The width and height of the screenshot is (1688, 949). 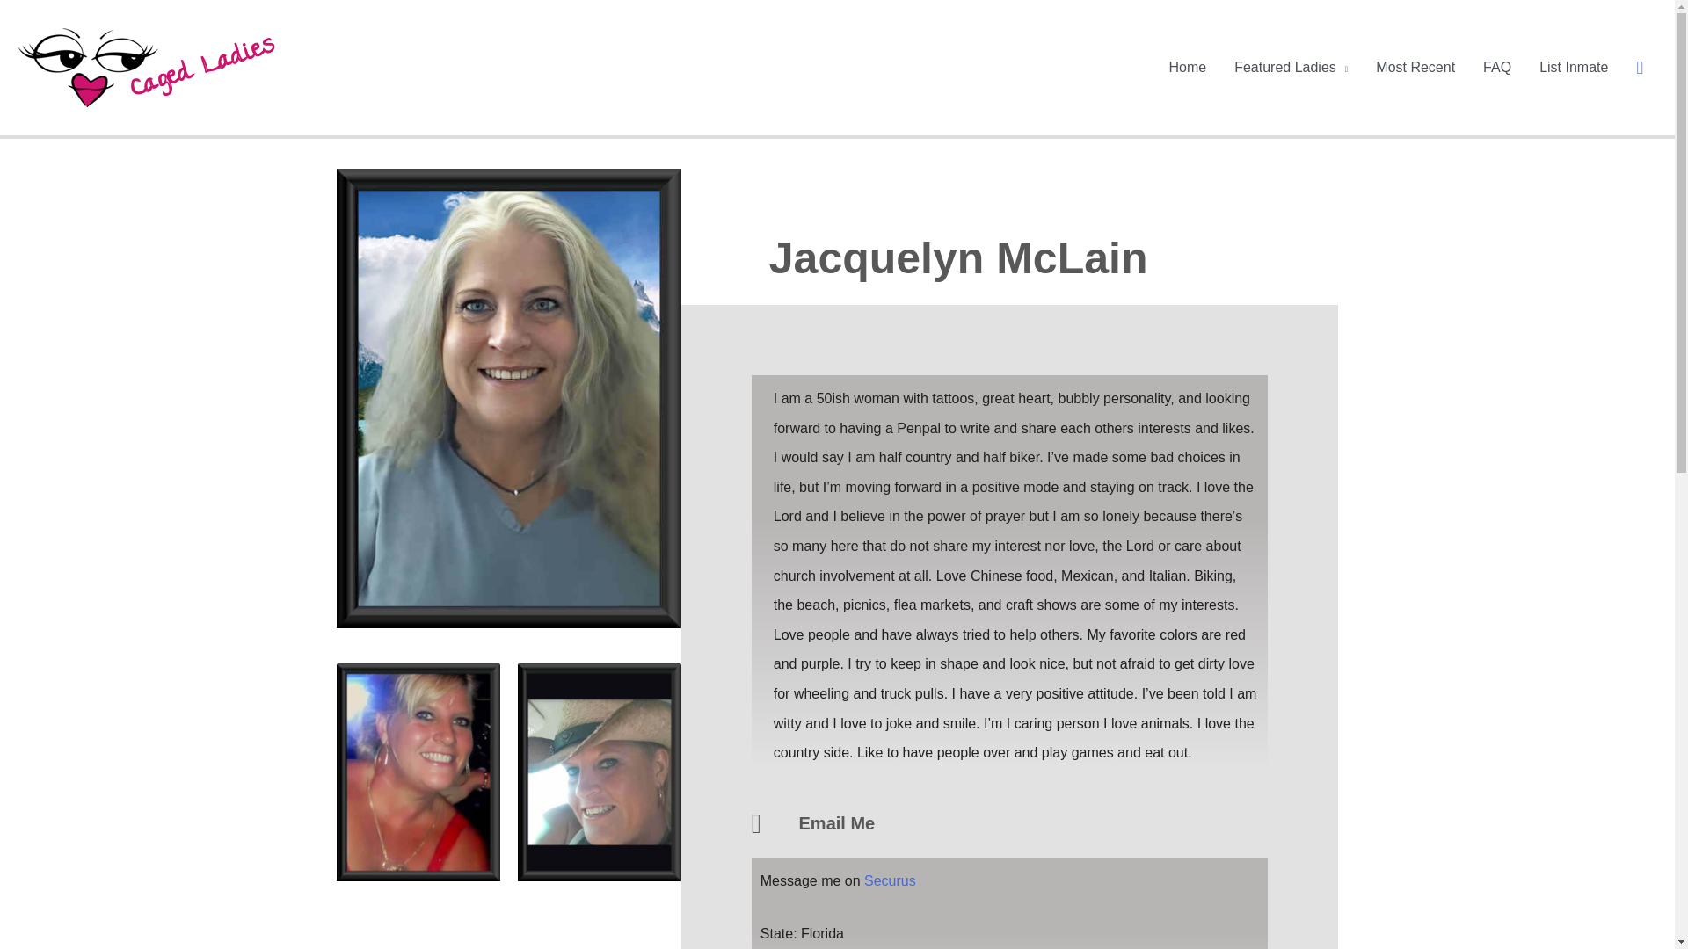 What do you see at coordinates (1187, 68) in the screenshot?
I see `Home` at bounding box center [1187, 68].